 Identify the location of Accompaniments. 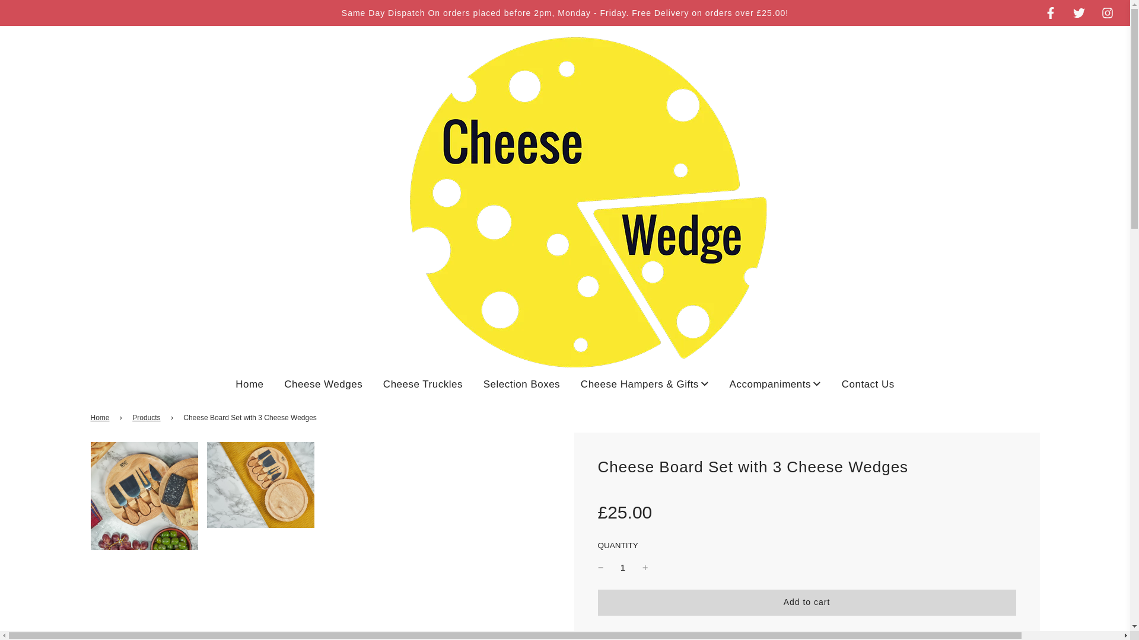
(775, 384).